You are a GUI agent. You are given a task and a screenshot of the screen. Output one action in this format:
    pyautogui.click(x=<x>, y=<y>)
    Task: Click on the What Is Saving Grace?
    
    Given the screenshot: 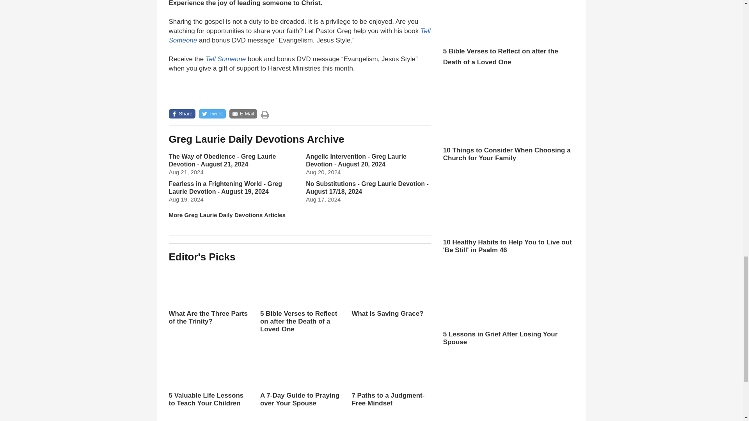 What is the action you would take?
    pyautogui.click(x=391, y=292)
    